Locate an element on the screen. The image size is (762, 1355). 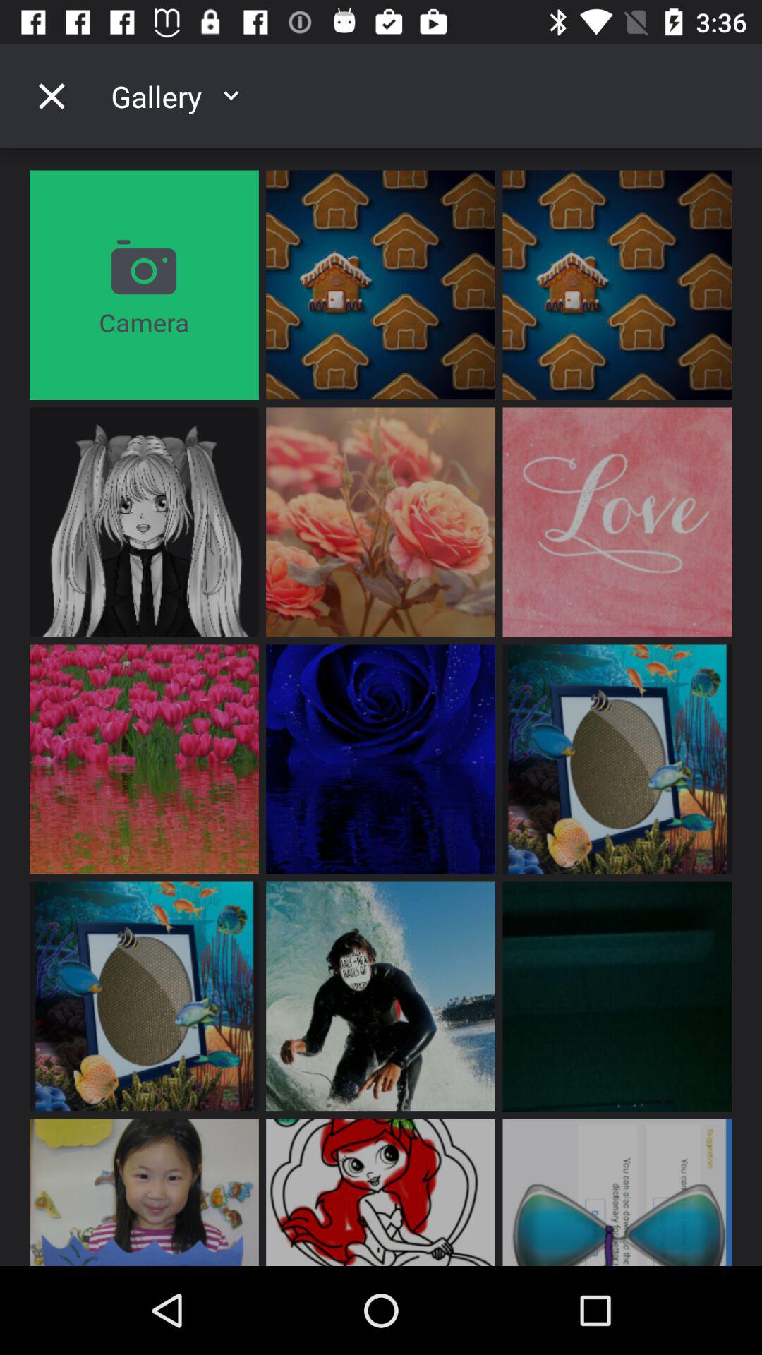
select the image which is left to the blue flower is located at coordinates (144, 759).